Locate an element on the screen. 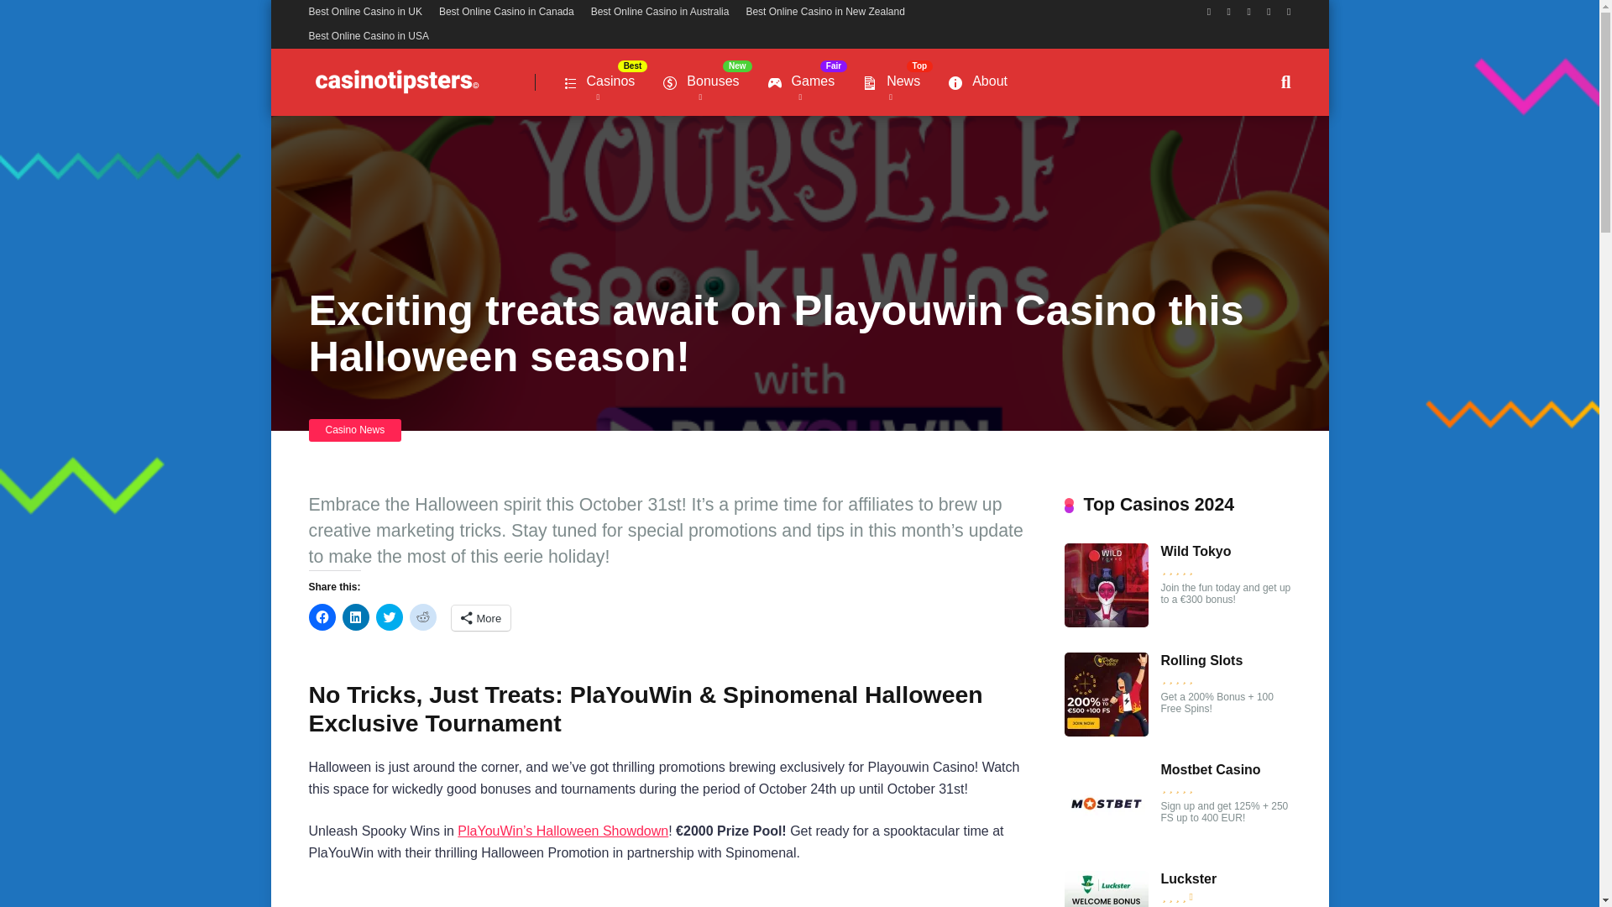 This screenshot has height=907, width=1612. Bonuses is located at coordinates (700, 84).